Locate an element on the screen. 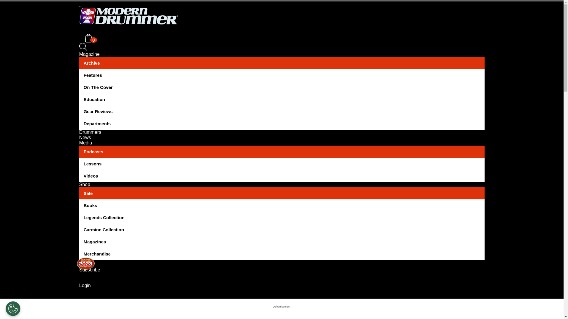  Merchandise is located at coordinates (282, 254).